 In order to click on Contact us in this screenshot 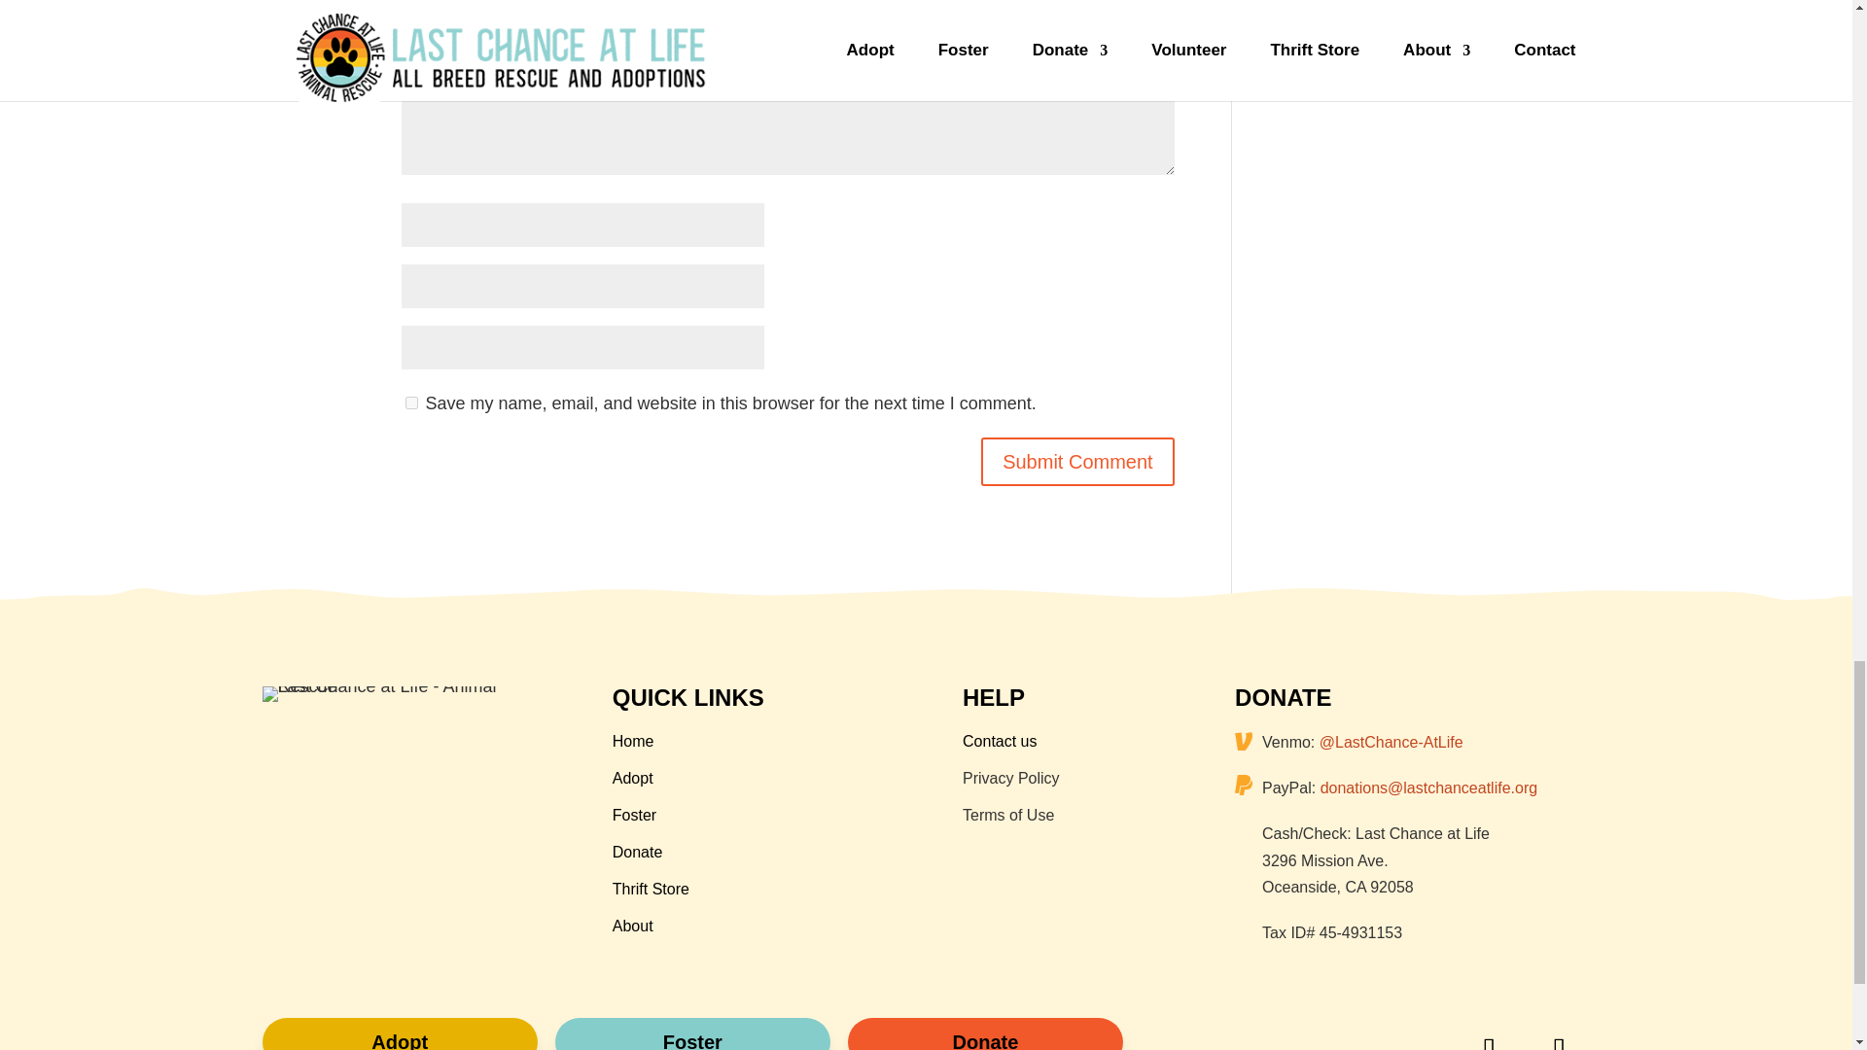, I will do `click(1000, 741)`.